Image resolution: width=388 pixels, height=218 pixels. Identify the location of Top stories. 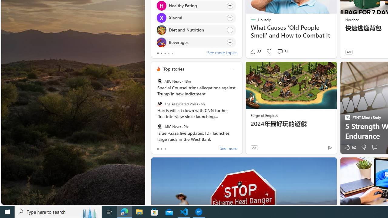
(173, 69).